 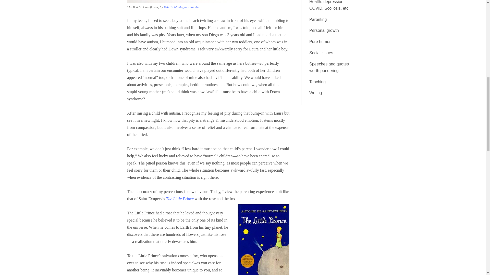 I want to click on Writing, so click(x=315, y=93).